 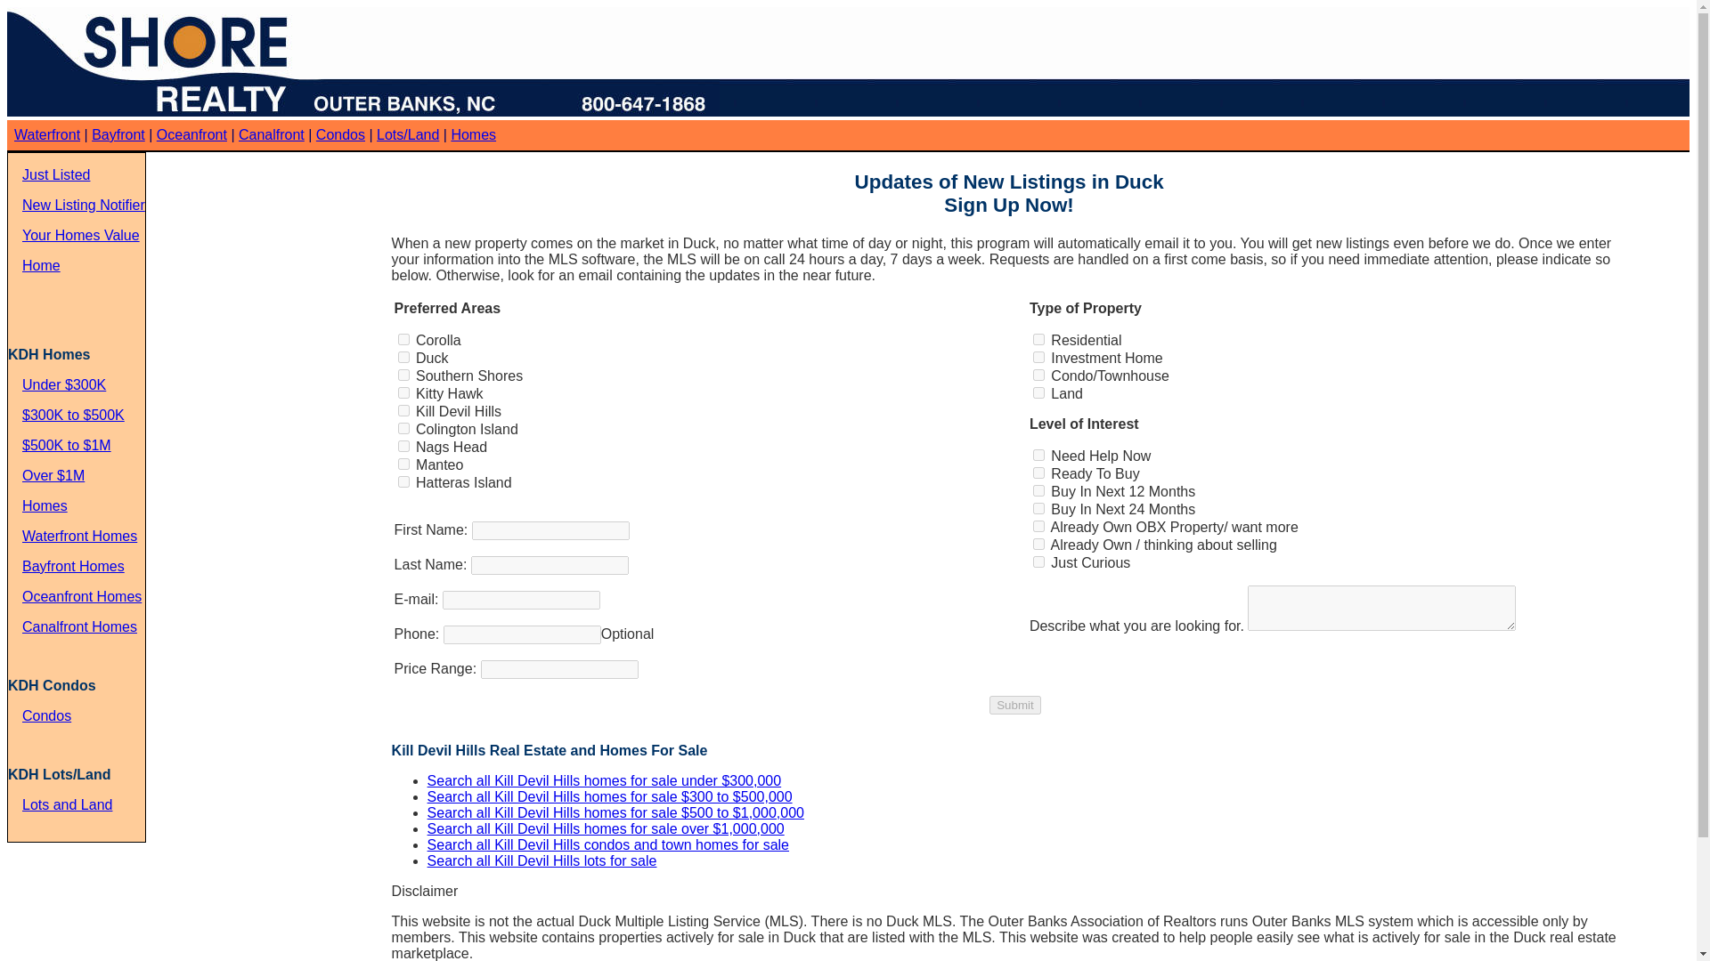 I want to click on yes, so click(x=1038, y=374).